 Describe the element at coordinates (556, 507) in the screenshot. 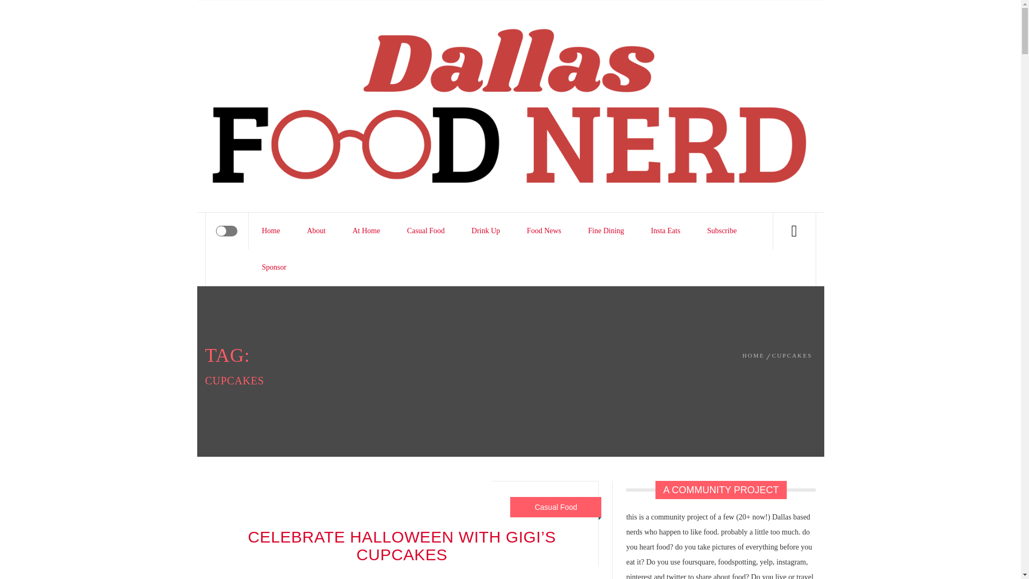

I see `Casual Food` at that location.